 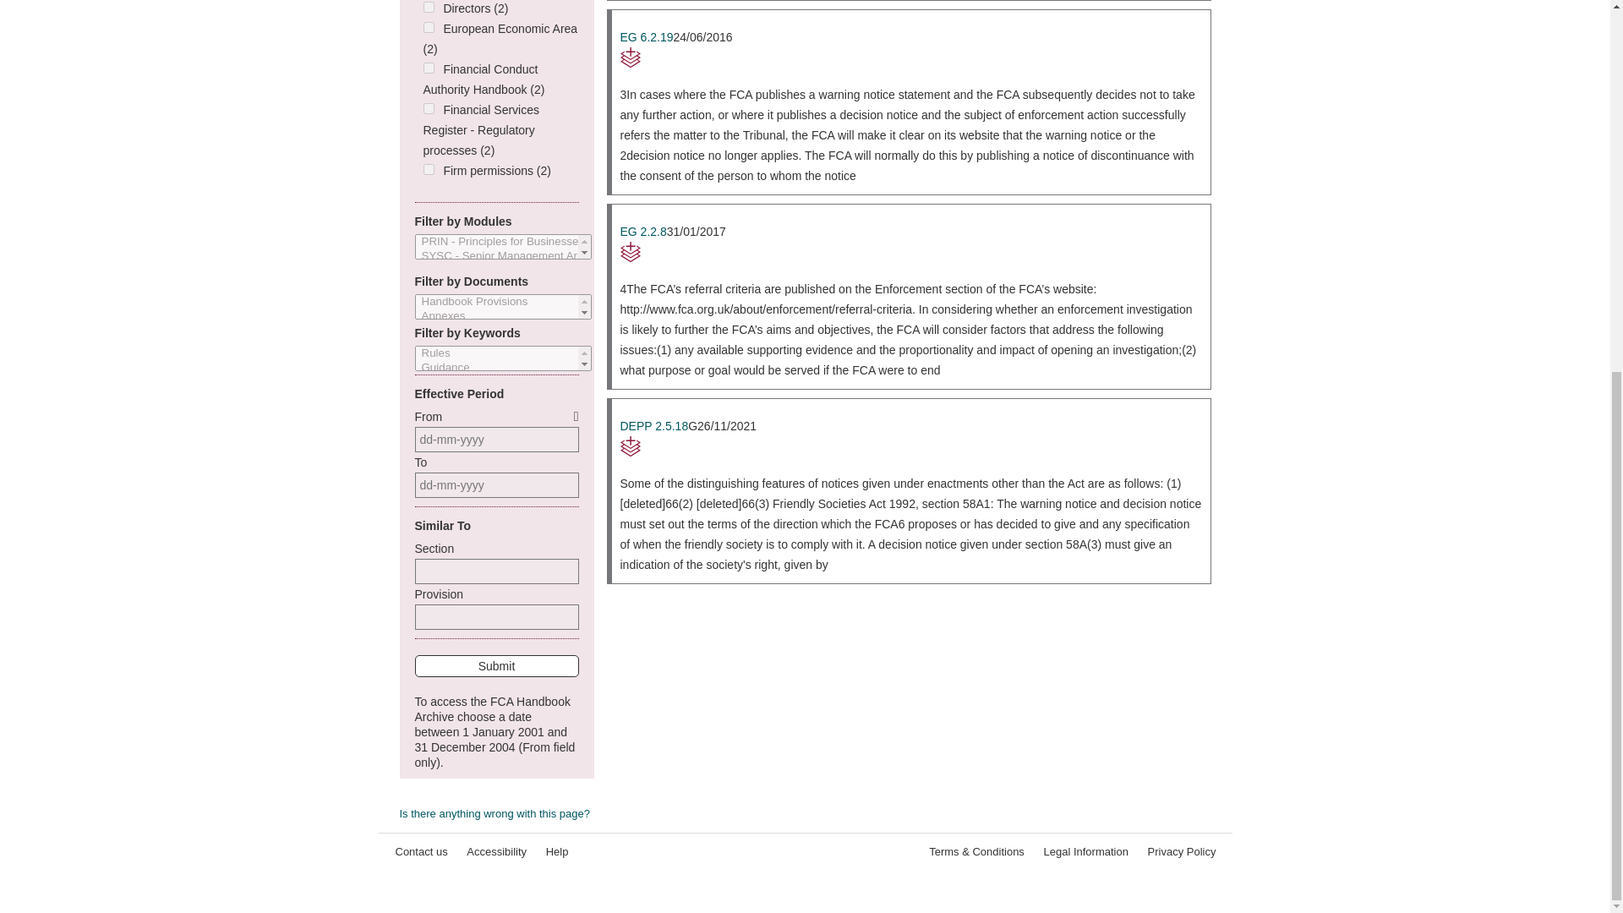 I want to click on Directors, so click(x=428, y=7).